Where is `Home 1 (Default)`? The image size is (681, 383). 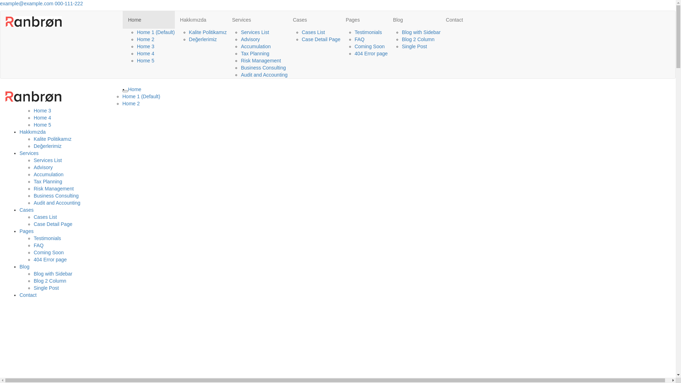
Home 1 (Default) is located at coordinates (156, 32).